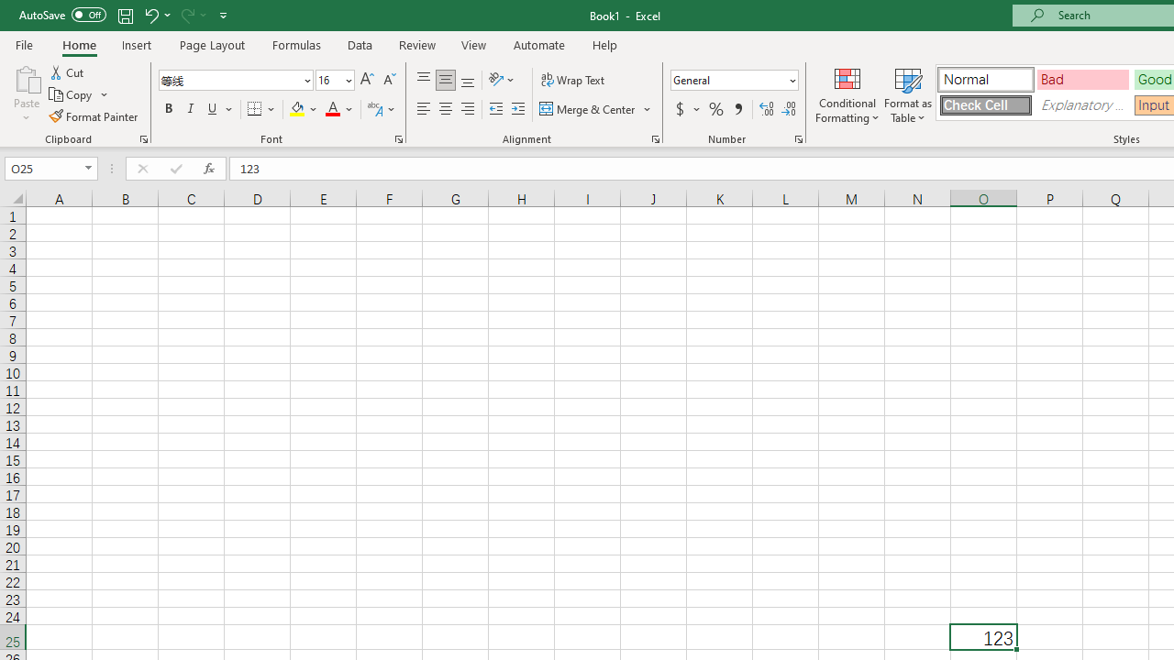  What do you see at coordinates (367, 81) in the screenshot?
I see `Increase Font Size` at bounding box center [367, 81].